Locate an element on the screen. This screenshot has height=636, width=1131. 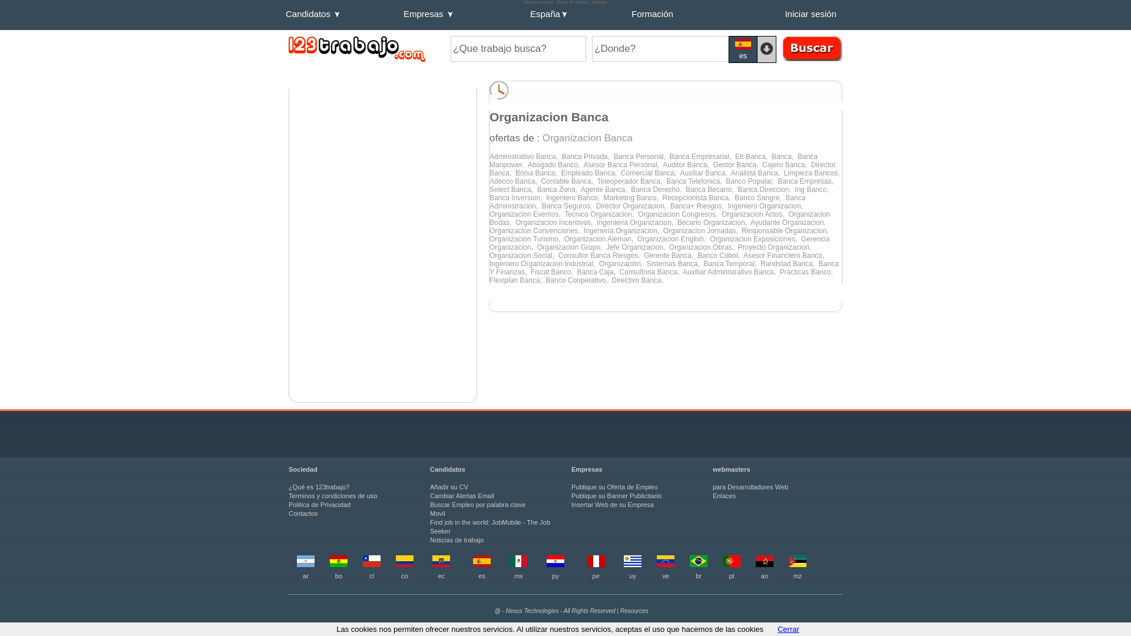
Abogado Banco,  is located at coordinates (556, 165).